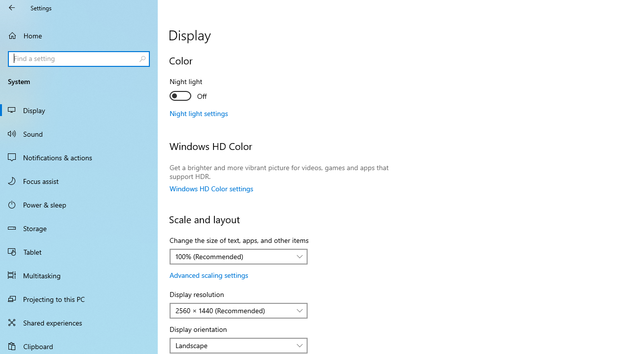 The height and width of the screenshot is (354, 631). What do you see at coordinates (79, 204) in the screenshot?
I see `Power & sleep` at bounding box center [79, 204].